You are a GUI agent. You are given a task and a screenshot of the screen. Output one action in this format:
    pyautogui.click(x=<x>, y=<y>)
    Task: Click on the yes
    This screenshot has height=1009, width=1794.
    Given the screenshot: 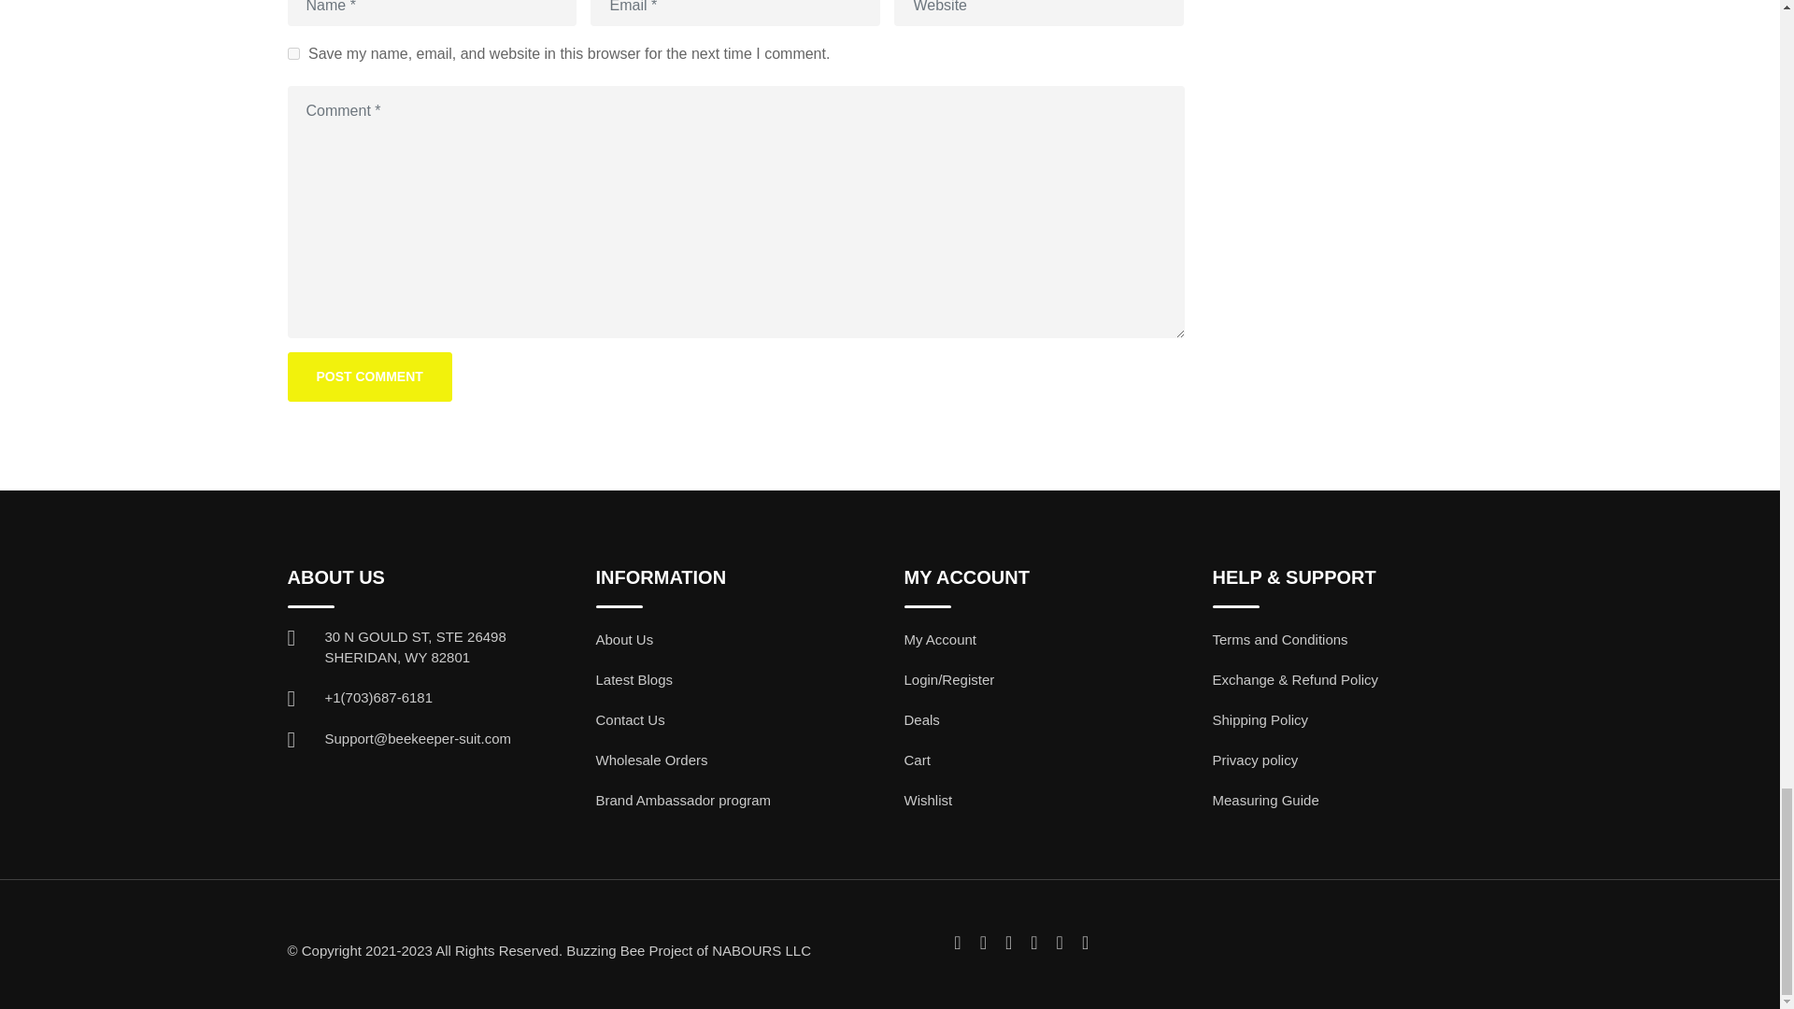 What is the action you would take?
    pyautogui.click(x=293, y=52)
    